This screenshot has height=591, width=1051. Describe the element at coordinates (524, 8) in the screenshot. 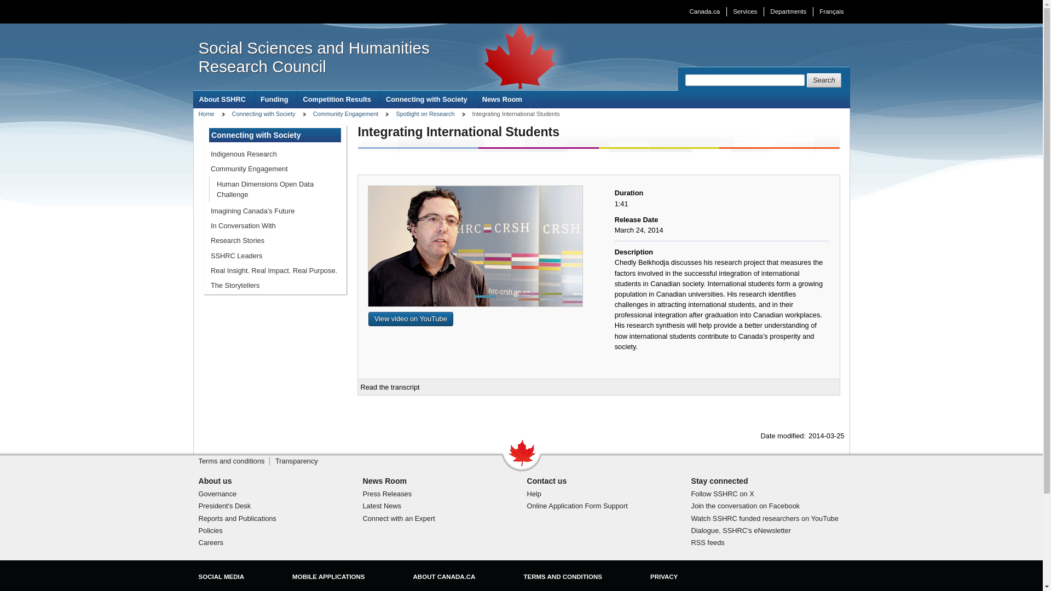

I see `Skip to main content` at that location.